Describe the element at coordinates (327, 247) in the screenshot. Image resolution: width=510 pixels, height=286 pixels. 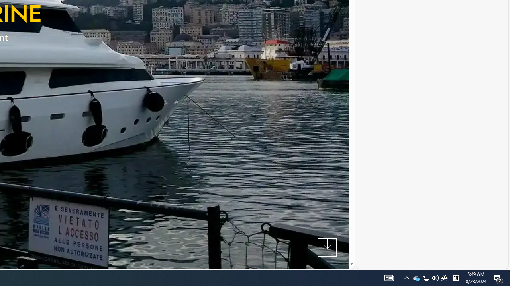
I see `Next Section` at that location.